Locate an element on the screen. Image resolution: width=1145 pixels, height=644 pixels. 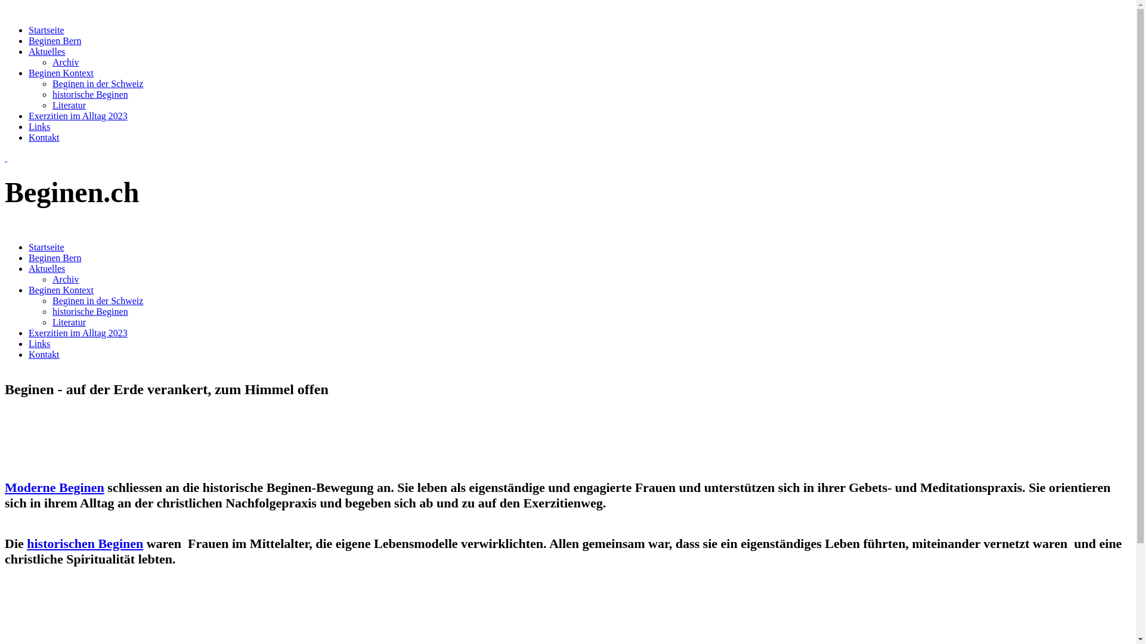
Exerzitien im Alltag 2023 is located at coordinates (78, 116).